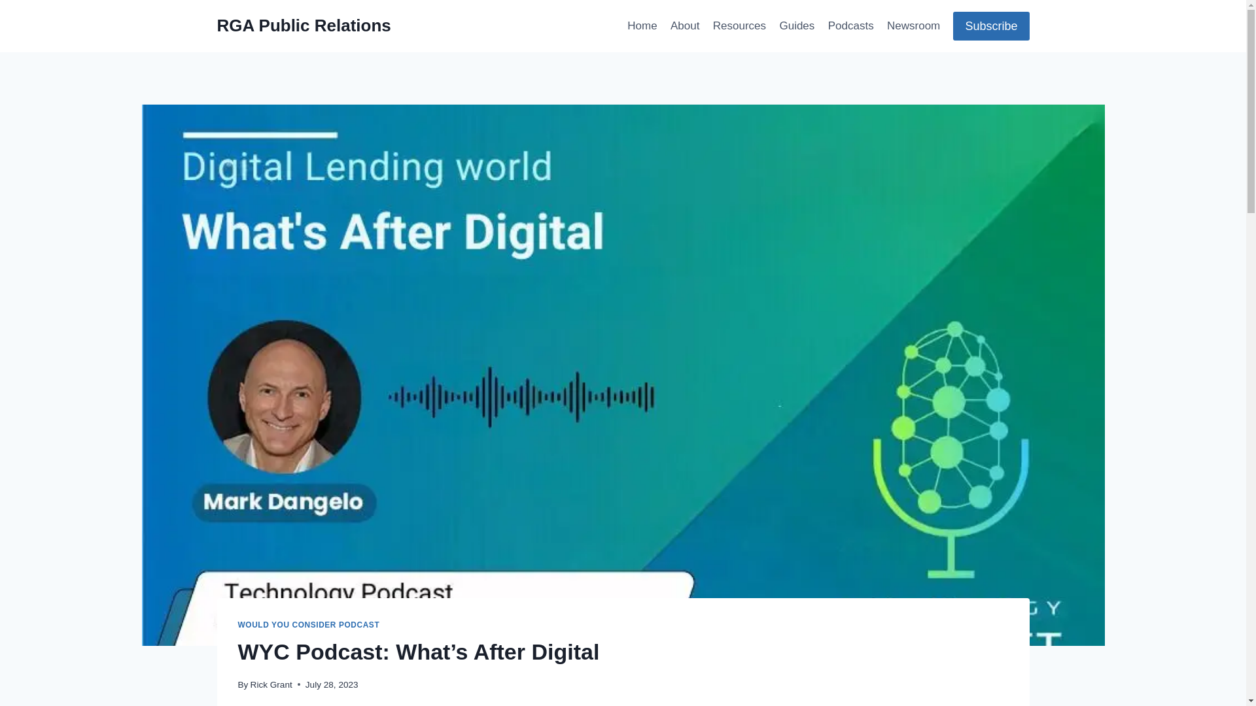  What do you see at coordinates (797, 26) in the screenshot?
I see `Guides` at bounding box center [797, 26].